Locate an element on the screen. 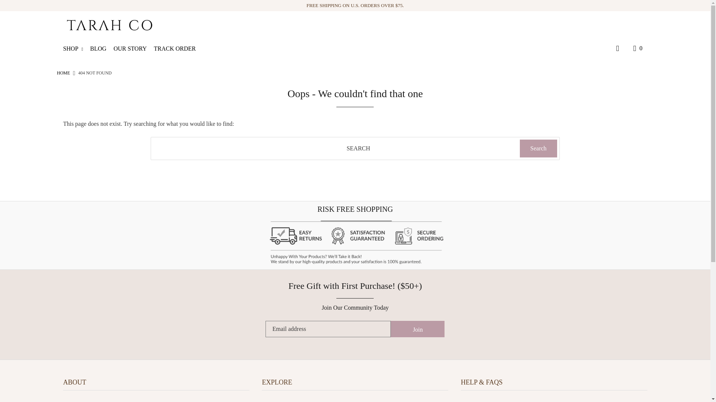 This screenshot has height=402, width=716.   0   is located at coordinates (636, 48).